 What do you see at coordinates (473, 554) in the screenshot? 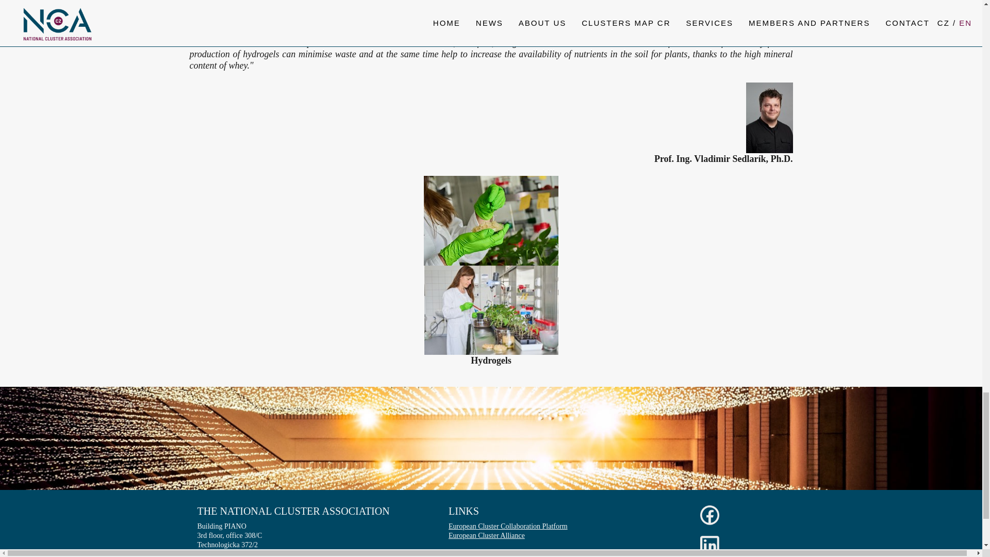
I see `Nca Logo 2020 EN Rgb` at bounding box center [473, 554].